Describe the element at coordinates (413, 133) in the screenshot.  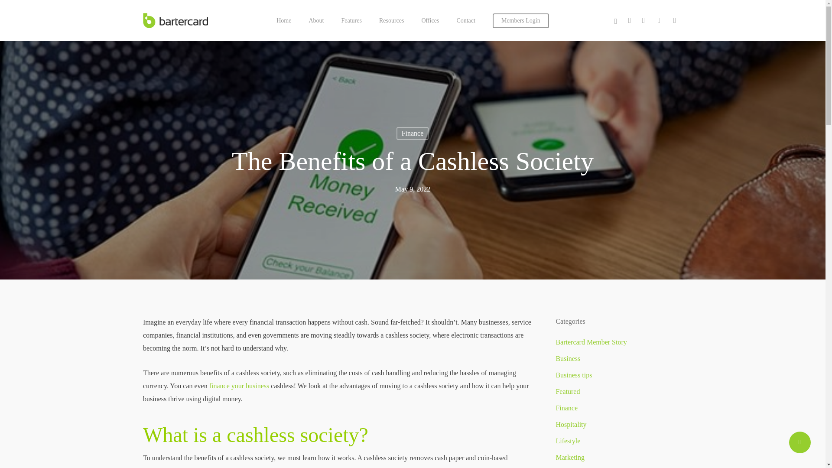
I see `Finance` at that location.